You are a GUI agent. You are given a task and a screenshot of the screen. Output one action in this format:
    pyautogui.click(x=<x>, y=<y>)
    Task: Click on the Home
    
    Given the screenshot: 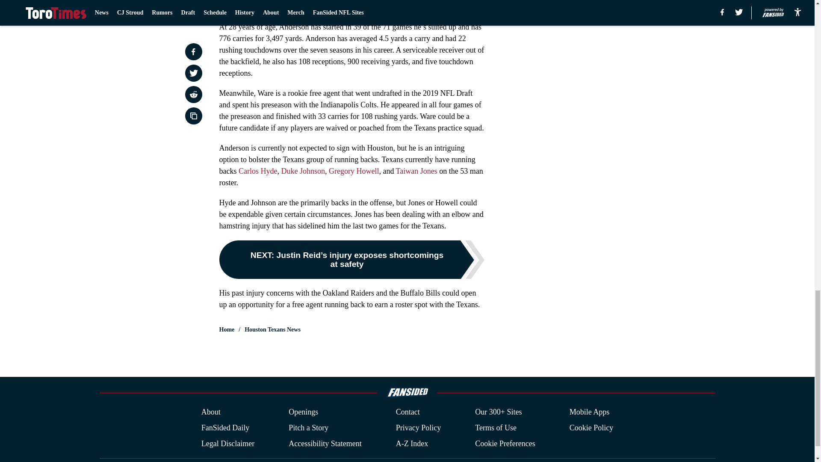 What is the action you would take?
    pyautogui.click(x=227, y=329)
    